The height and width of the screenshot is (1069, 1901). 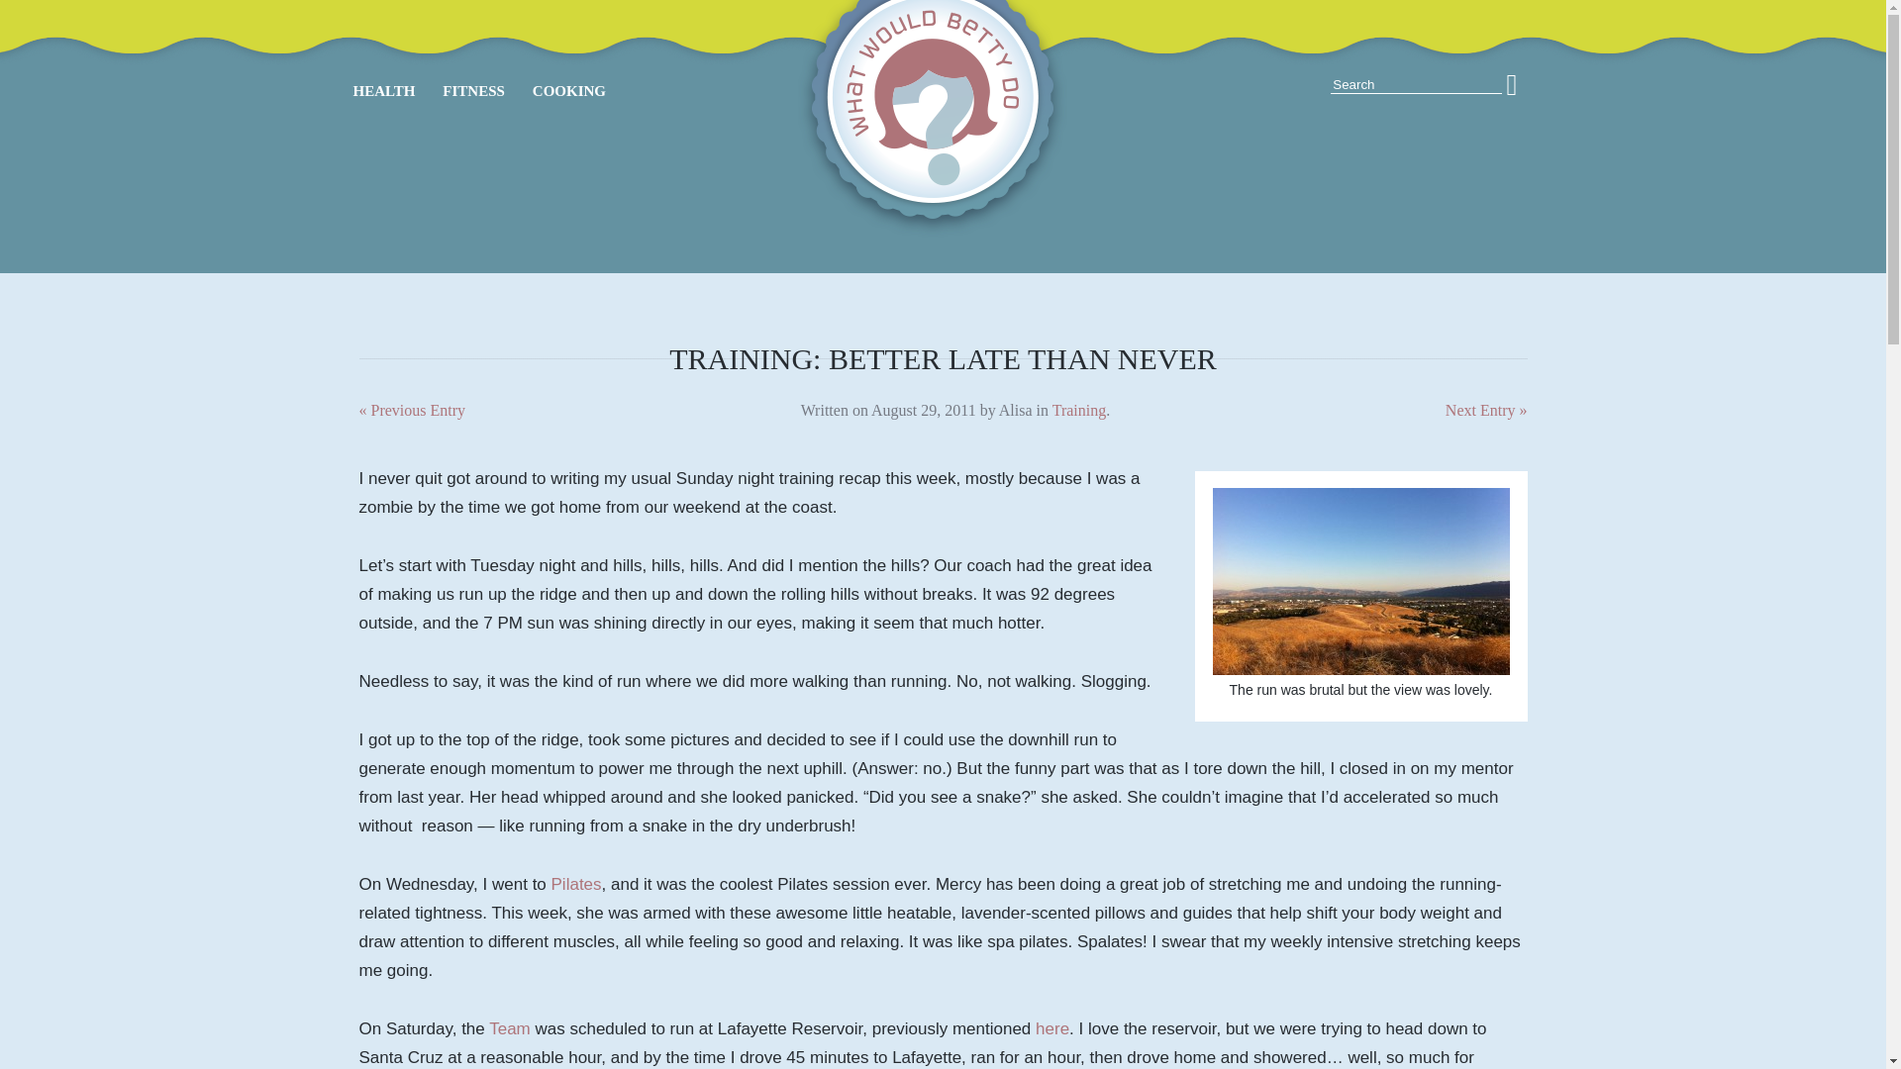 I want to click on Team, so click(x=509, y=1028).